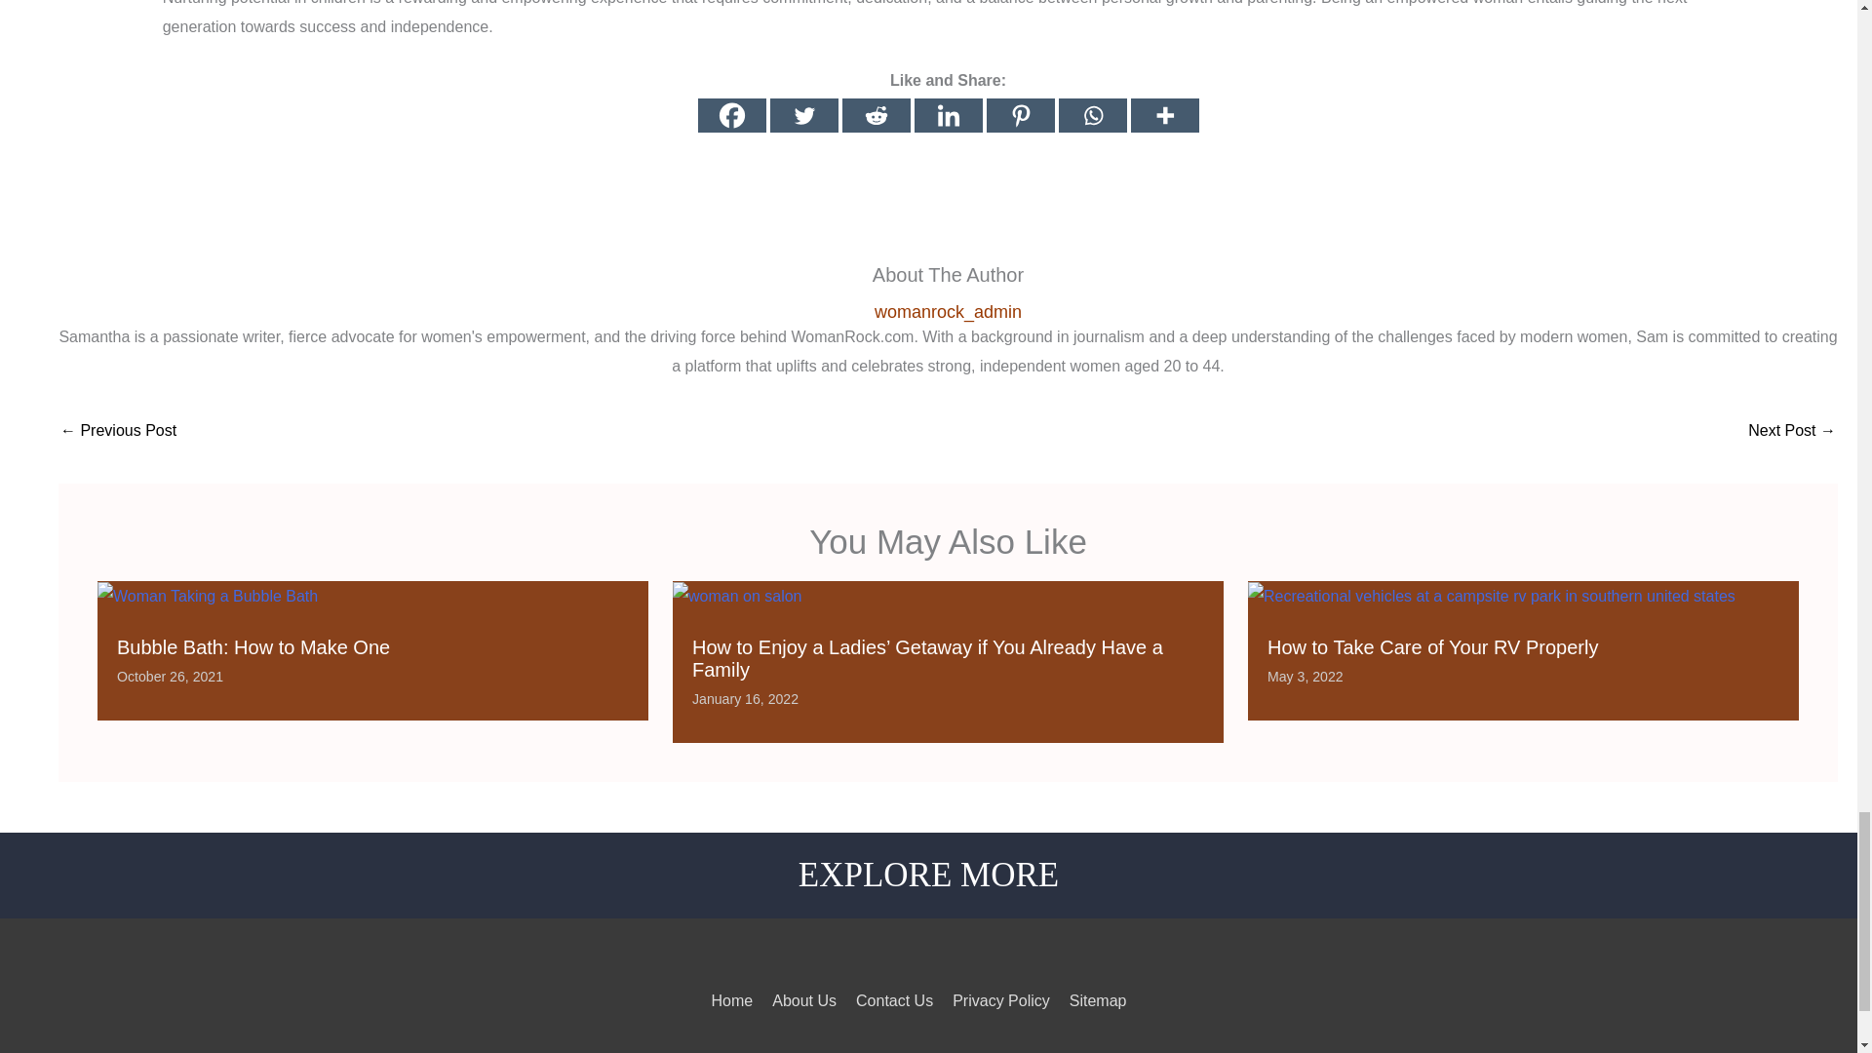  What do you see at coordinates (1092, 115) in the screenshot?
I see `Whatsapp` at bounding box center [1092, 115].